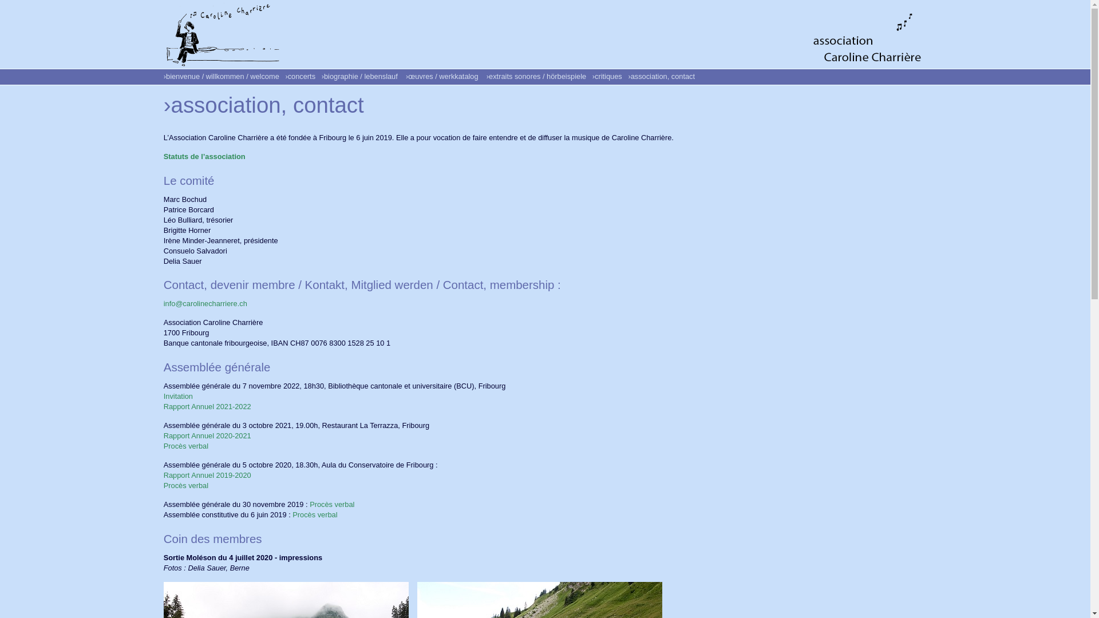 This screenshot has height=618, width=1099. I want to click on Invitation, so click(179, 396).